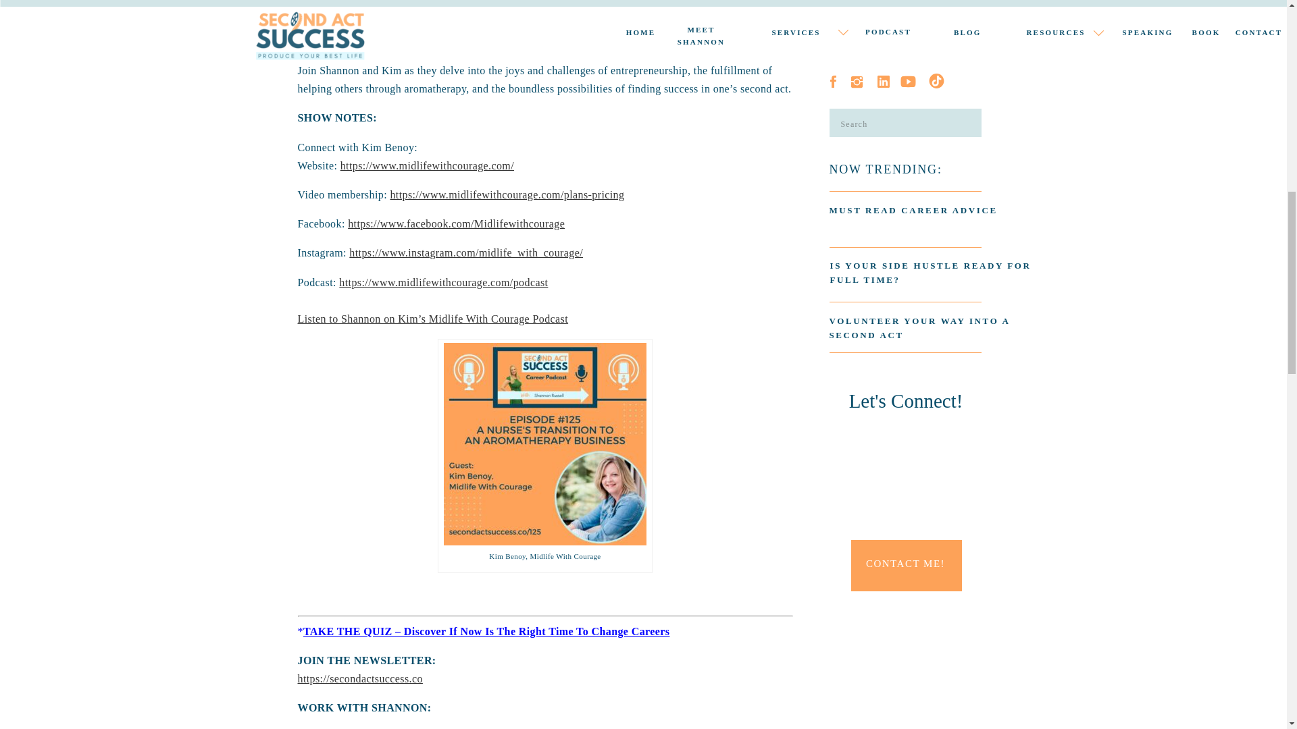 The width and height of the screenshot is (1297, 729). I want to click on IS YOUR SIDE HUSTLE READY FOR FULL TIME?, so click(932, 273).